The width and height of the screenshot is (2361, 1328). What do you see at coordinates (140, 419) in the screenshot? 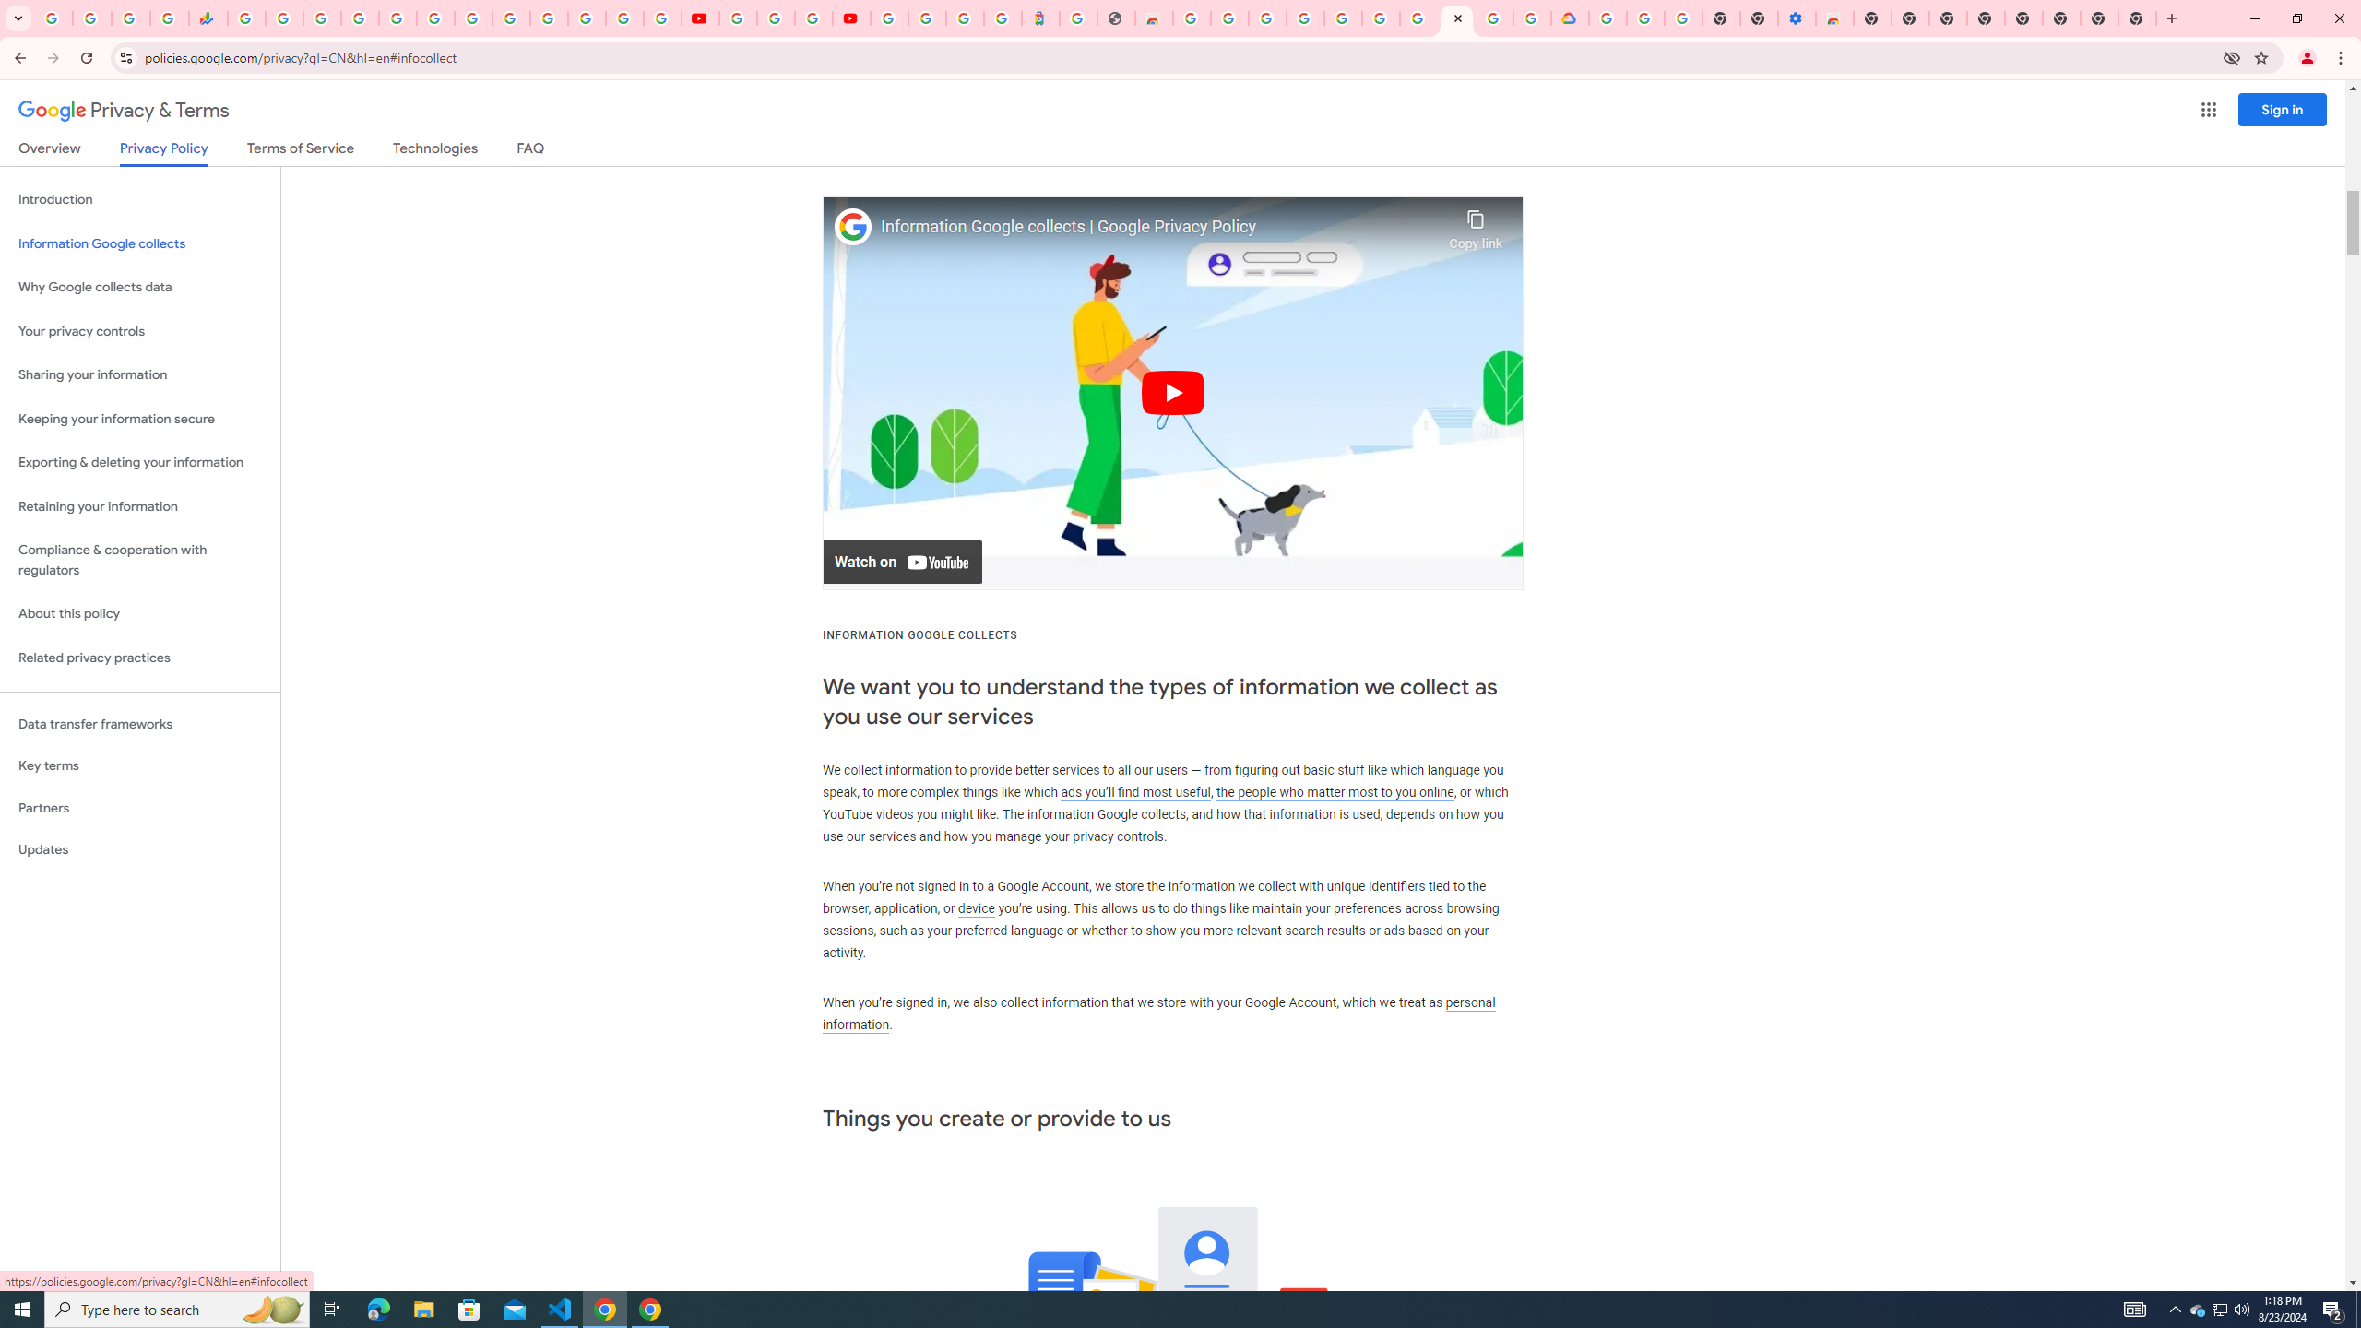
I see `Keeping your information secure` at bounding box center [140, 419].